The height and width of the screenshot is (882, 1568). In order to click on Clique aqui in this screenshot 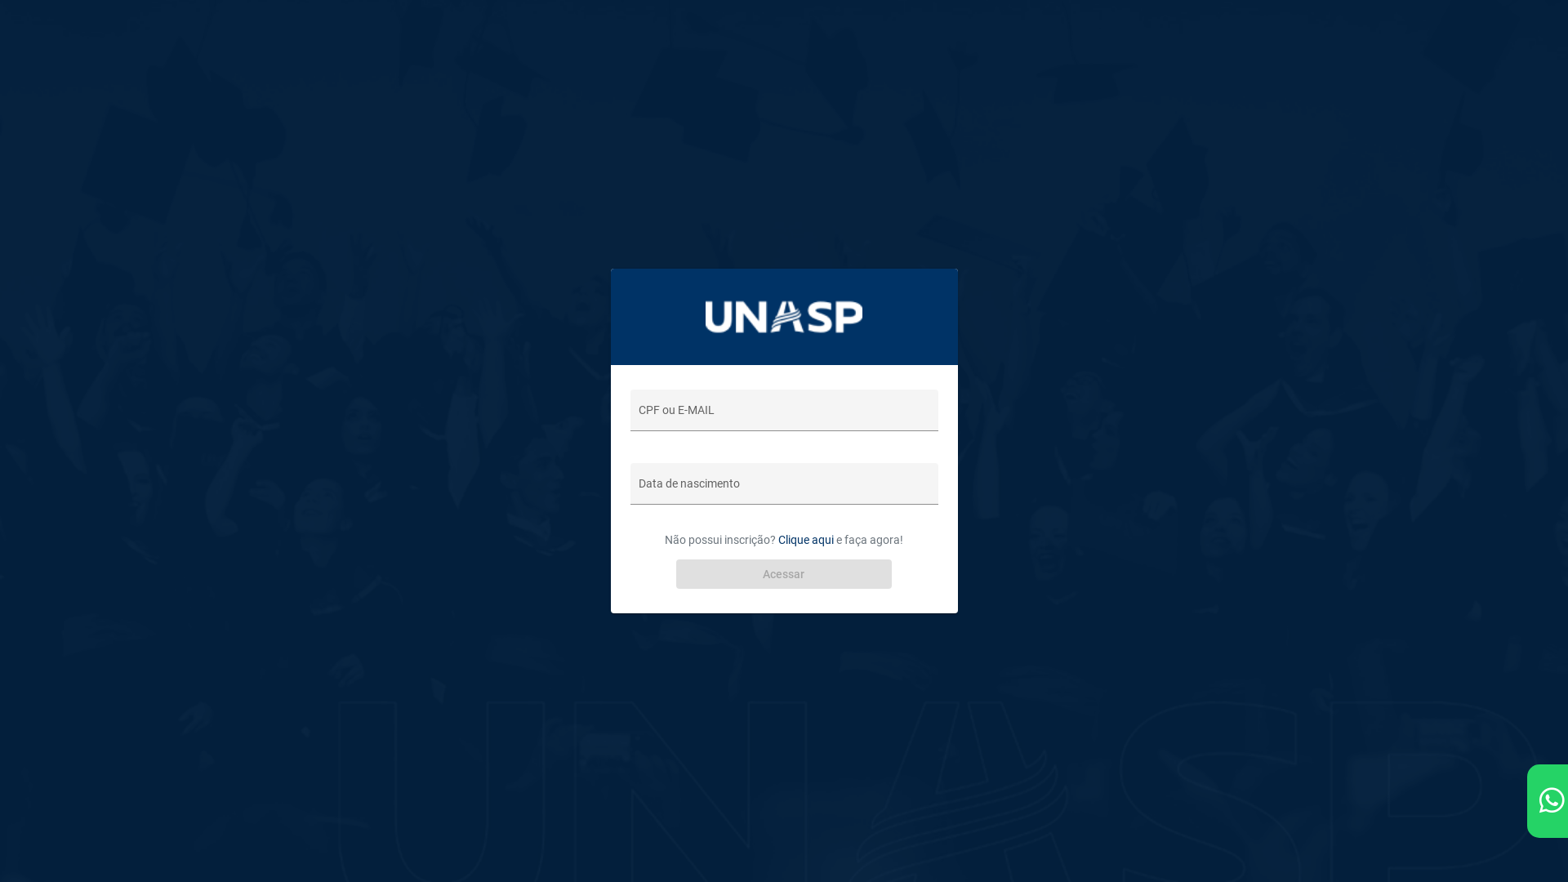, I will do `click(806, 540)`.